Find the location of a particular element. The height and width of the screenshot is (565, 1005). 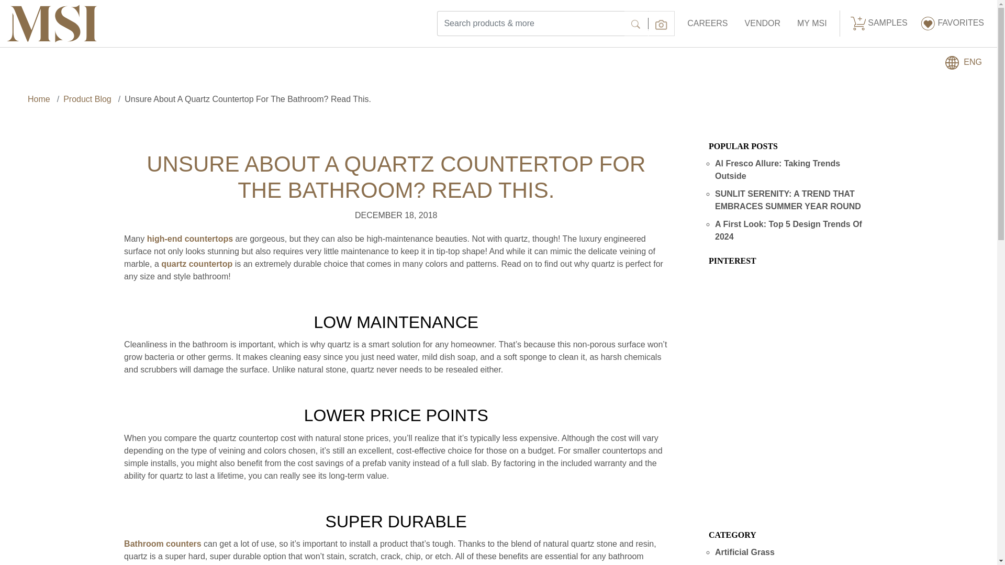

CAREERS is located at coordinates (707, 23).